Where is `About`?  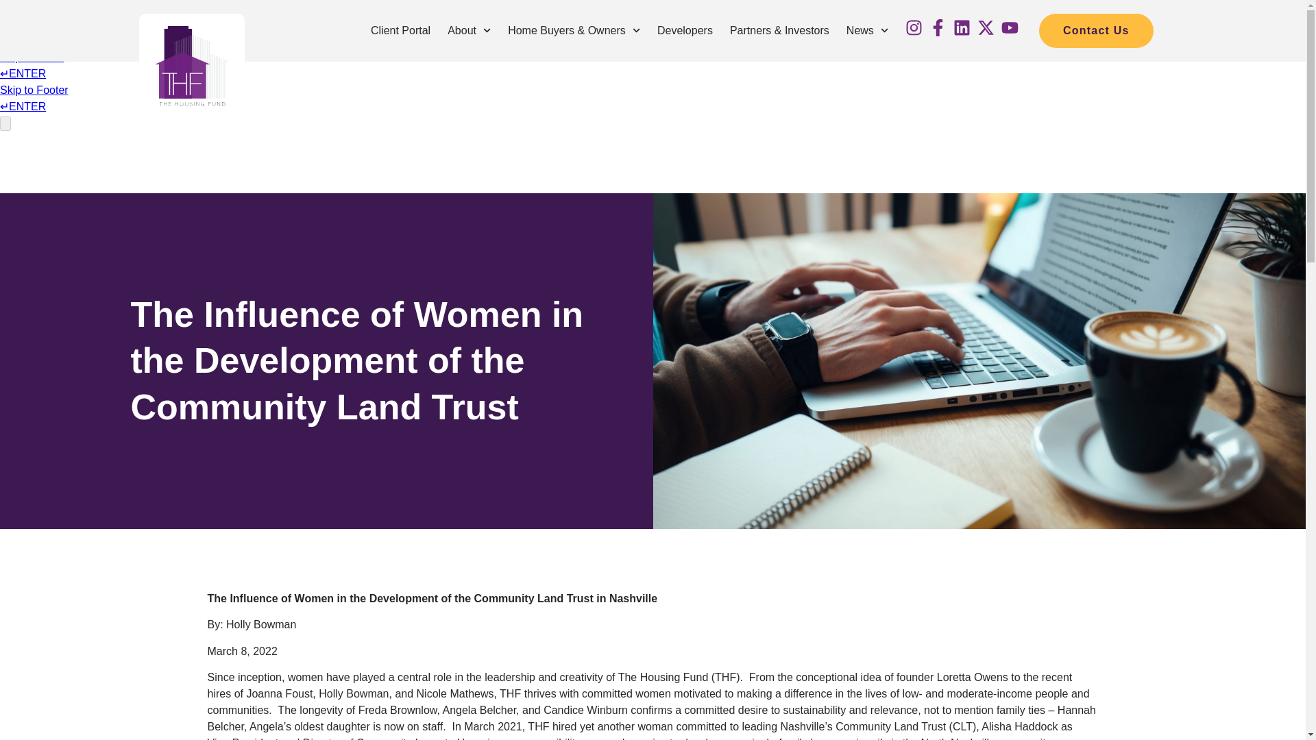 About is located at coordinates (469, 31).